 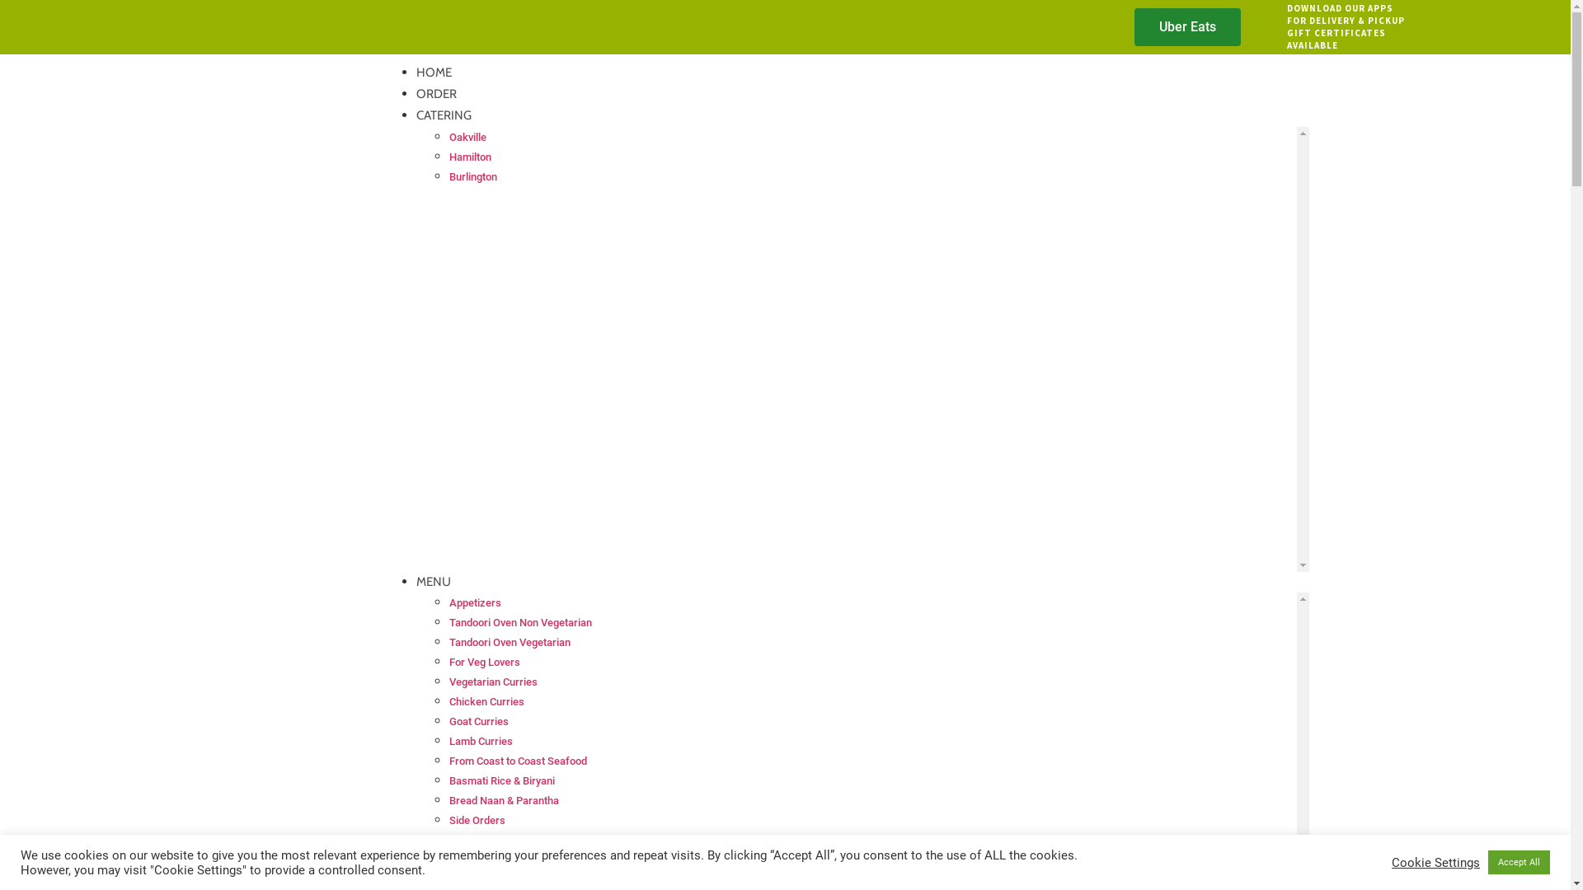 I want to click on For Veg Lovers, so click(x=485, y=663).